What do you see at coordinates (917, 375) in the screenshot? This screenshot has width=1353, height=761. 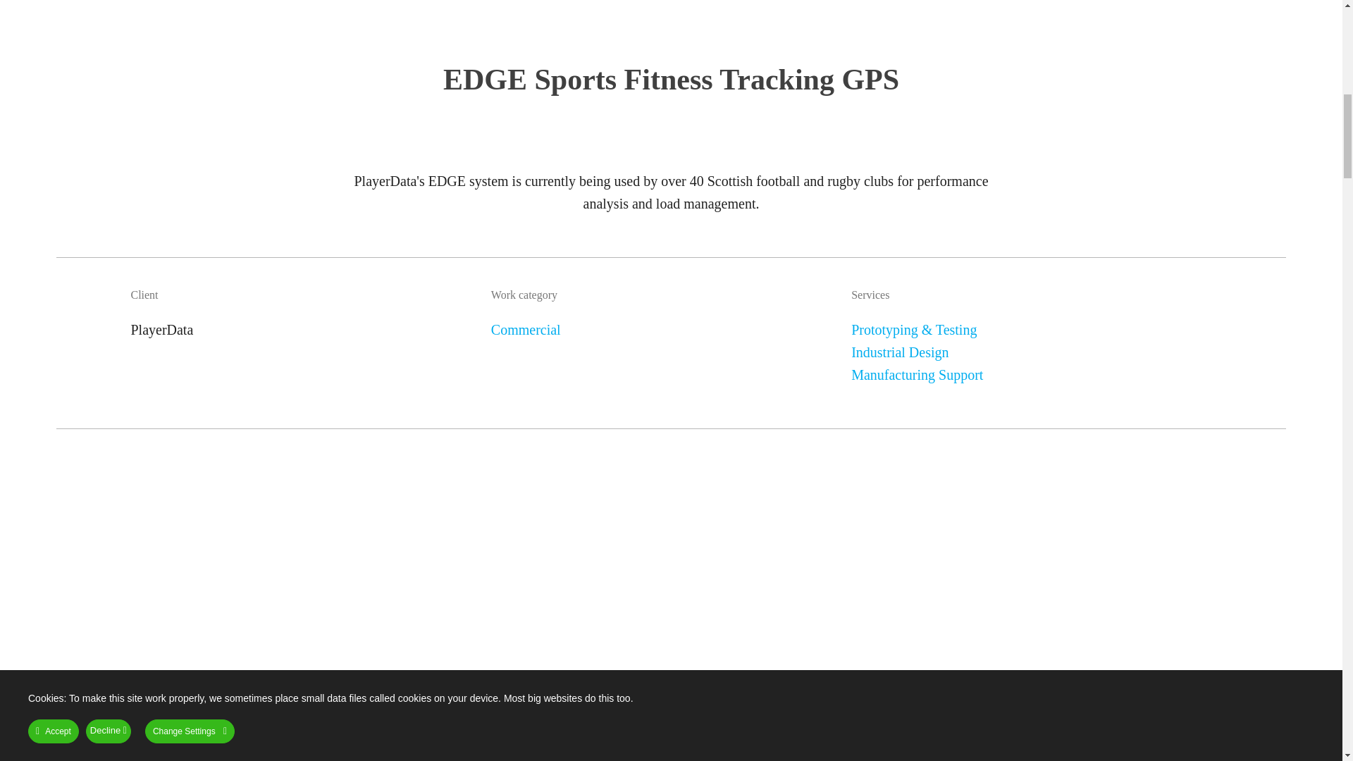 I see `Manufacturing Support` at bounding box center [917, 375].